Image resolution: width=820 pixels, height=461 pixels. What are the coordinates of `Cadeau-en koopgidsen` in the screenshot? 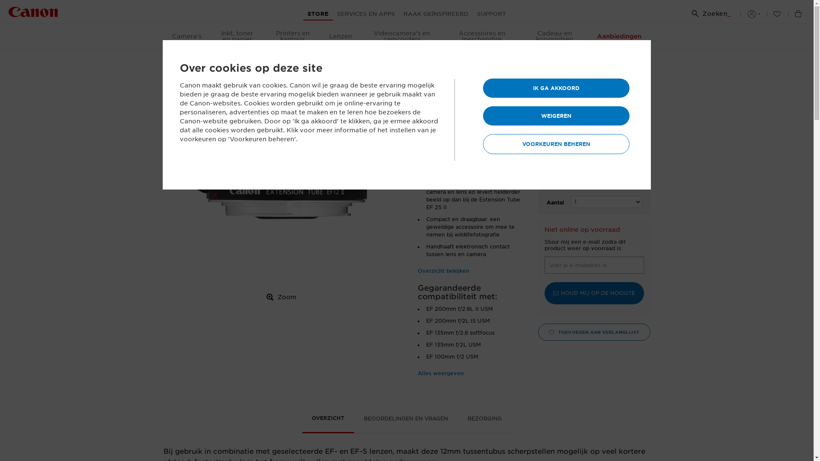 It's located at (554, 36).